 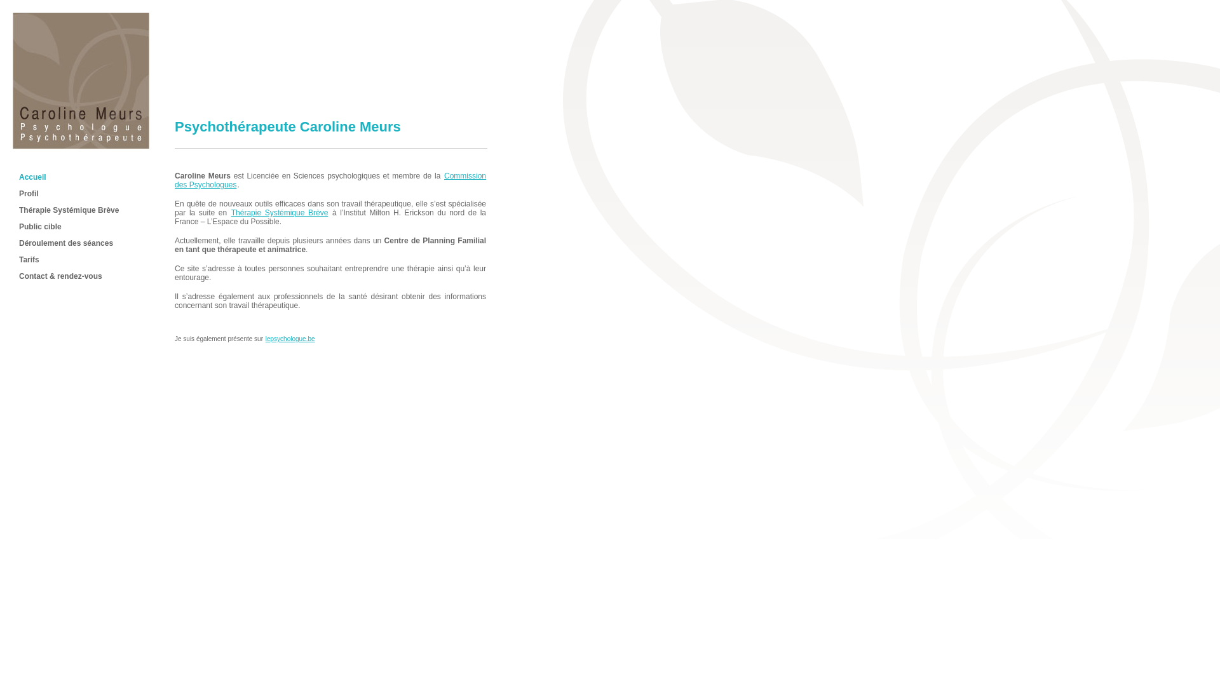 I want to click on Public cible, so click(x=41, y=227).